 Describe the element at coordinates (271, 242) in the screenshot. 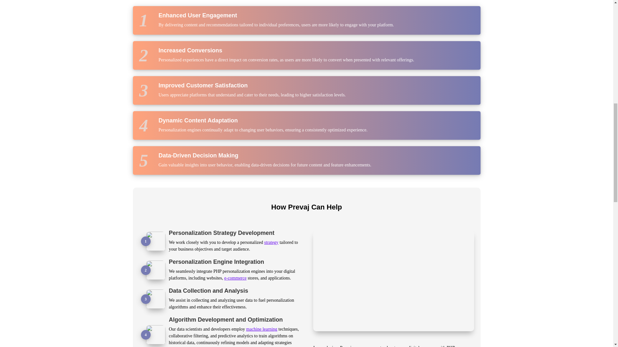

I see `strategy` at that location.